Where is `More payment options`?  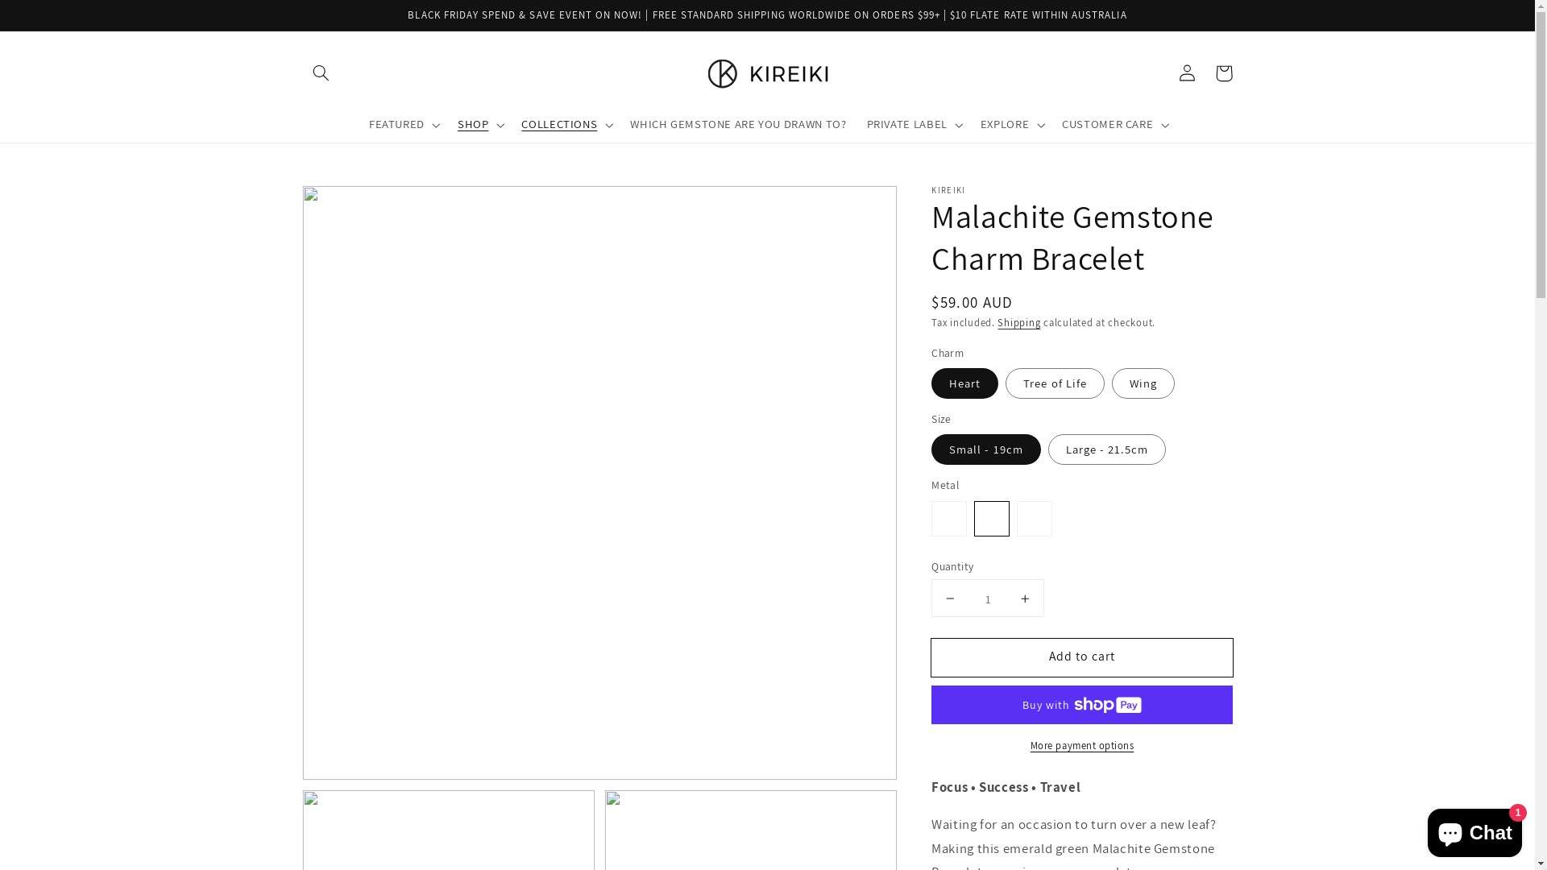 More payment options is located at coordinates (1082, 746).